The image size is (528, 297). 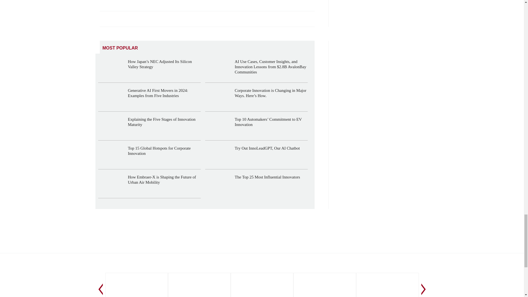 What do you see at coordinates (142, 19) in the screenshot?
I see `Email` at bounding box center [142, 19].